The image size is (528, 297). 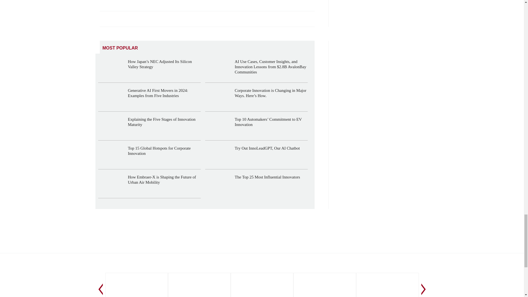 What do you see at coordinates (142, 19) in the screenshot?
I see `Email` at bounding box center [142, 19].